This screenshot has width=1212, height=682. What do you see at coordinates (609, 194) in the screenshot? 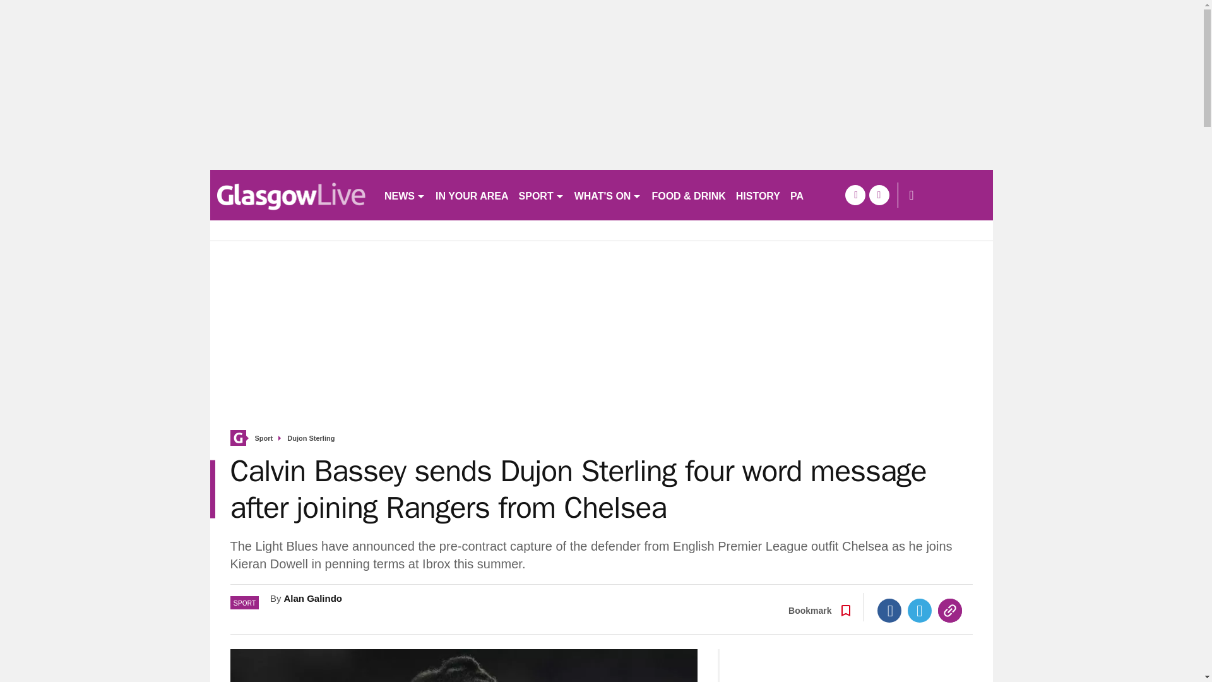
I see `WHAT'S ON` at bounding box center [609, 194].